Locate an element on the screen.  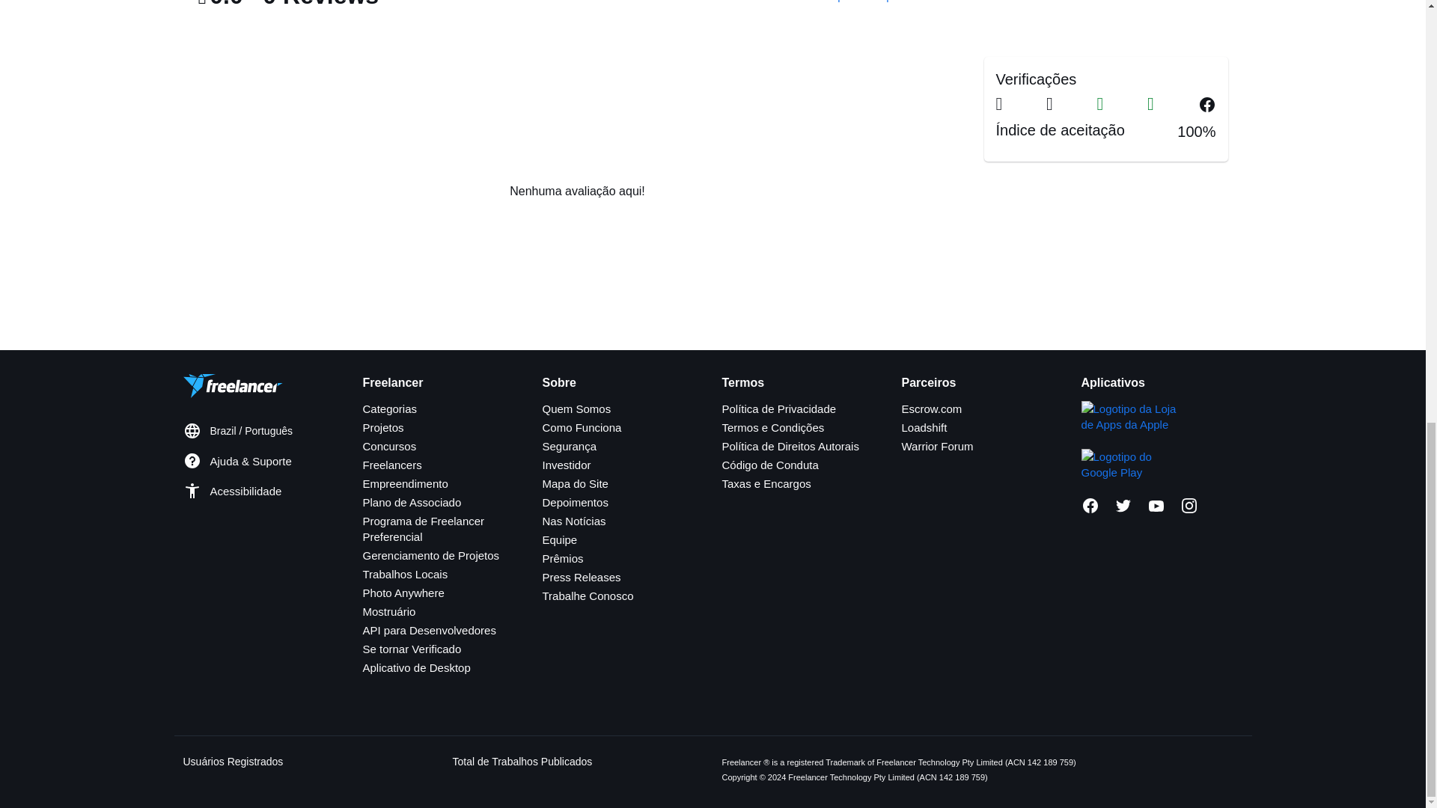
Twitter is located at coordinates (1123, 506).